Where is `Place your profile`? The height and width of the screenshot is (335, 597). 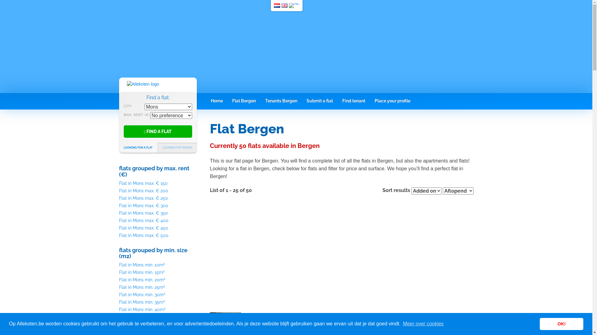
Place your profile is located at coordinates (392, 101).